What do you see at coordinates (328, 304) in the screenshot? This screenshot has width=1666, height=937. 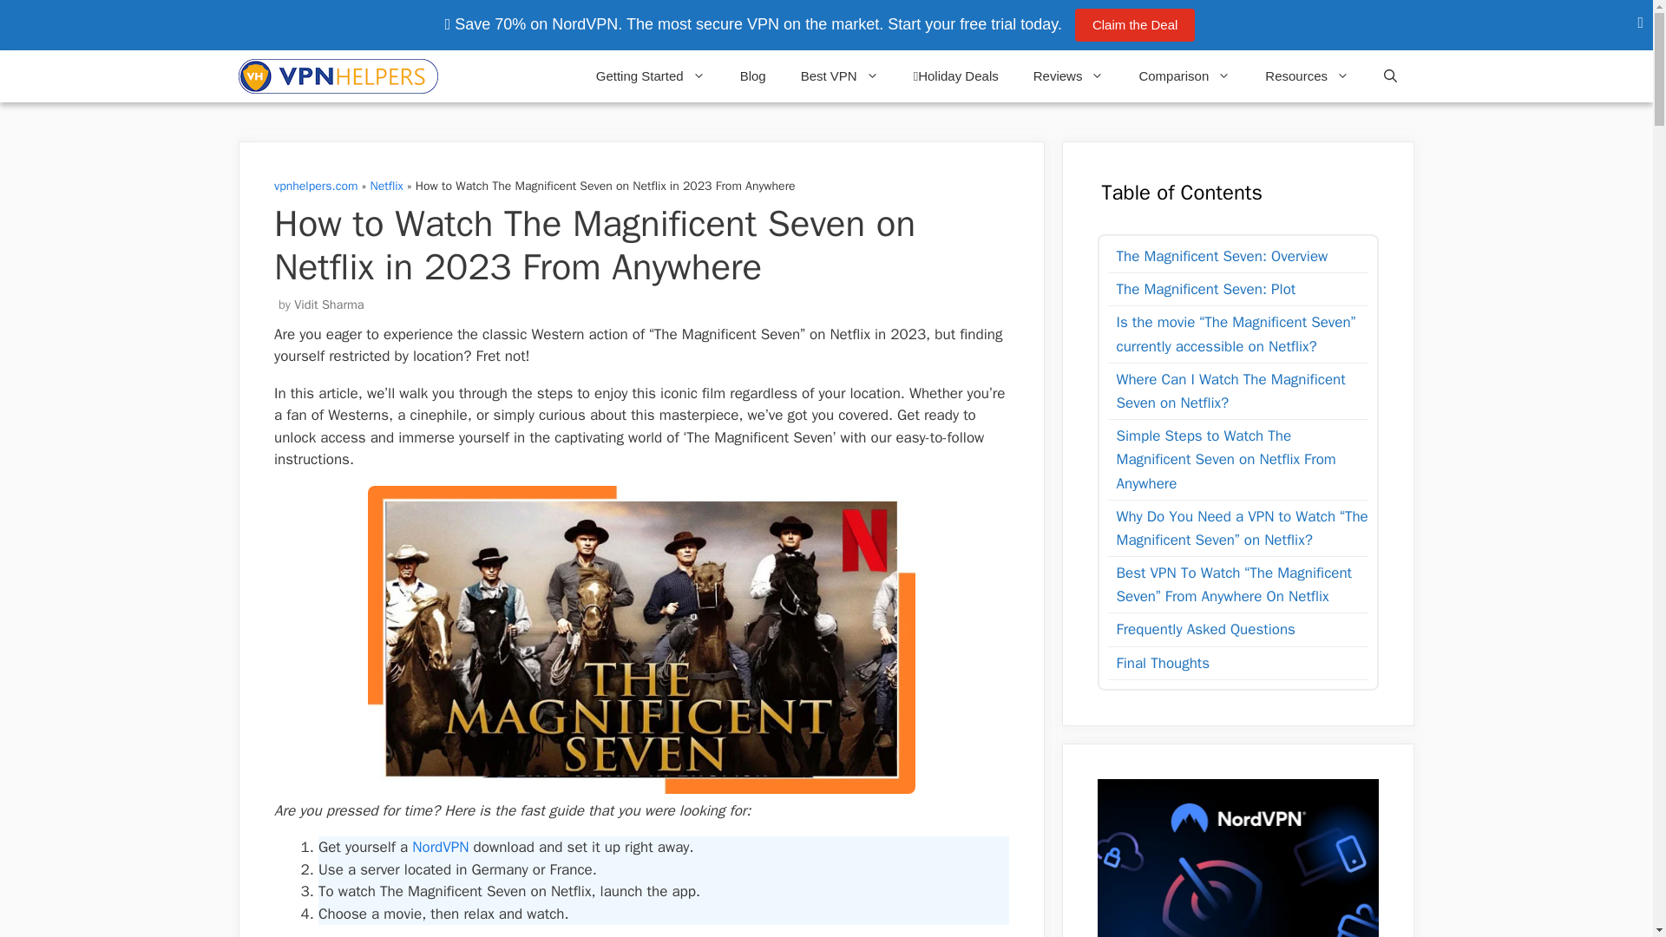 I see `View all posts by Vidit Sharma` at bounding box center [328, 304].